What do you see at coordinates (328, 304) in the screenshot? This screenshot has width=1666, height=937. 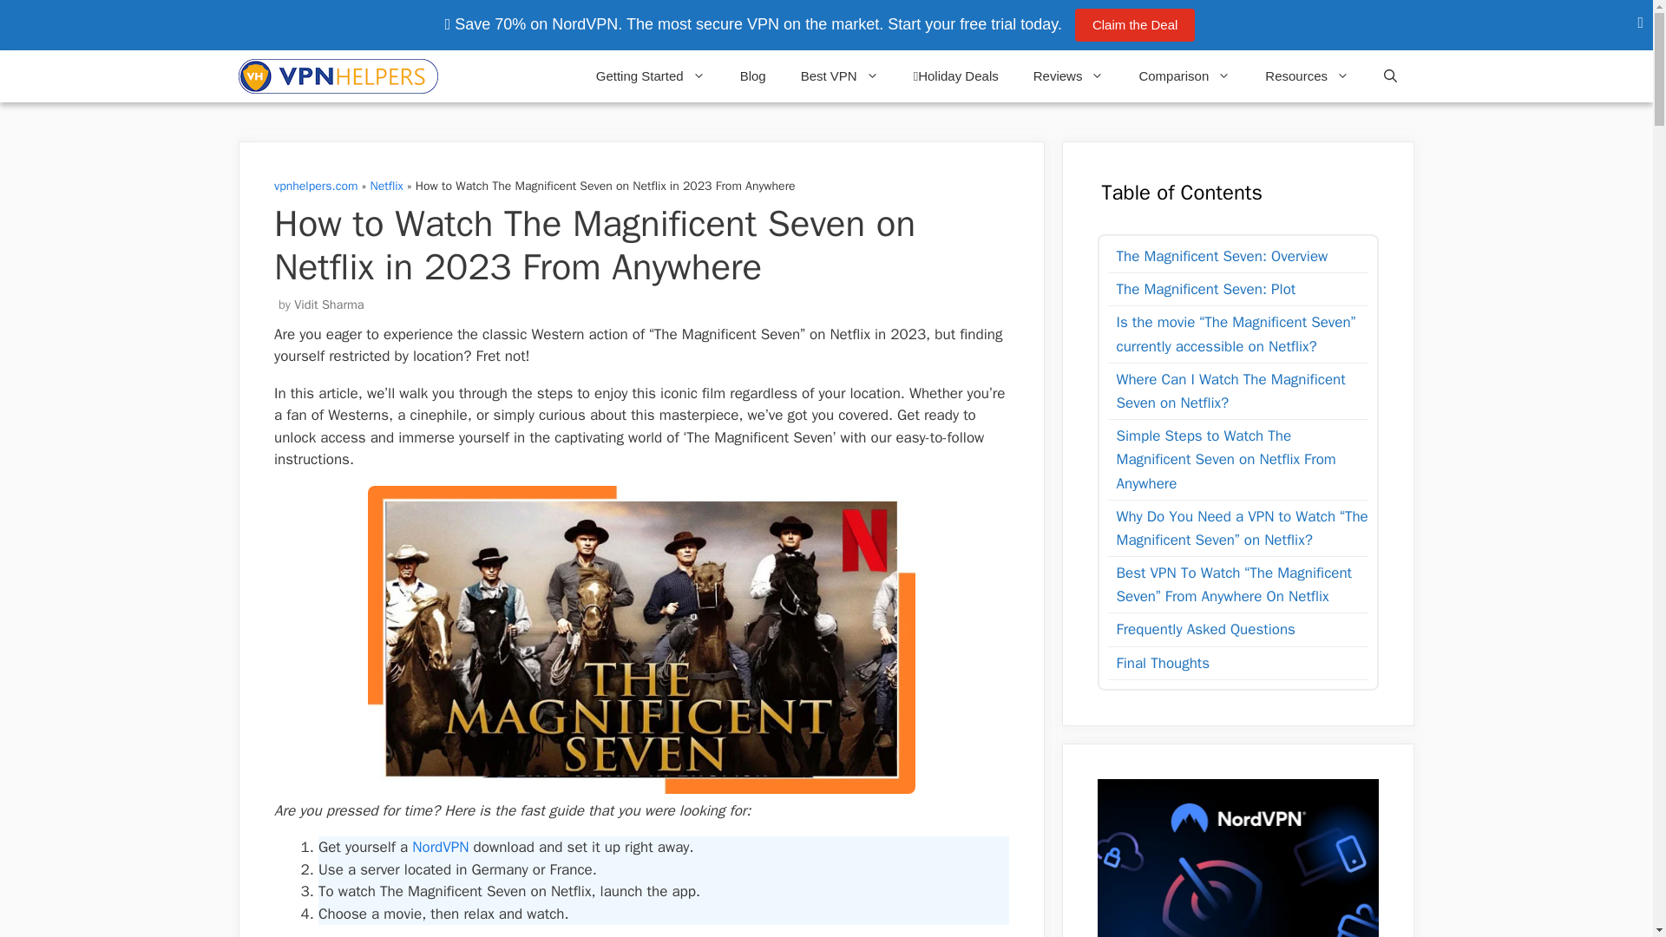 I see `View all posts by Vidit Sharma` at bounding box center [328, 304].